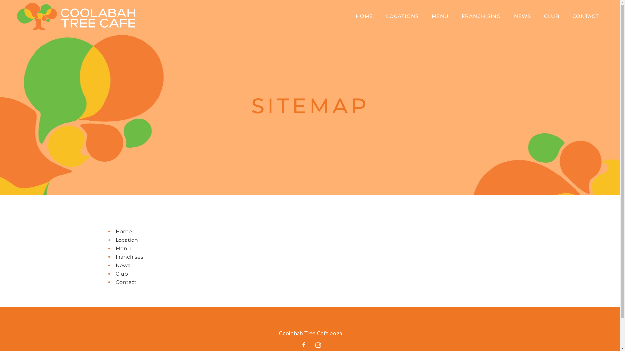 The width and height of the screenshot is (625, 351). Describe the element at coordinates (126, 240) in the screenshot. I see `Location` at that location.